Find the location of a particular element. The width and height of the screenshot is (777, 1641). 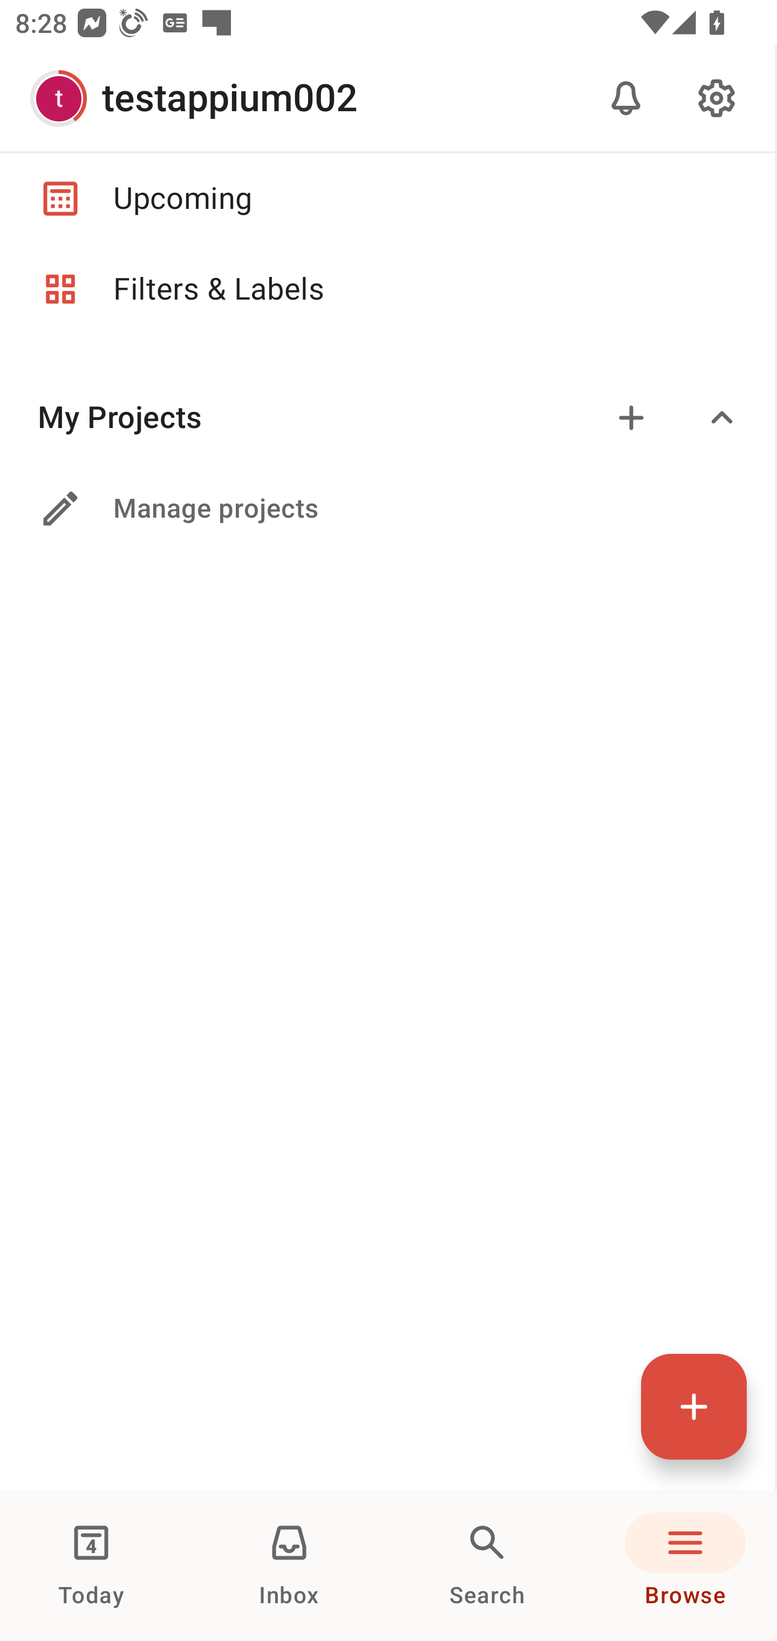

Search is located at coordinates (487, 1565).